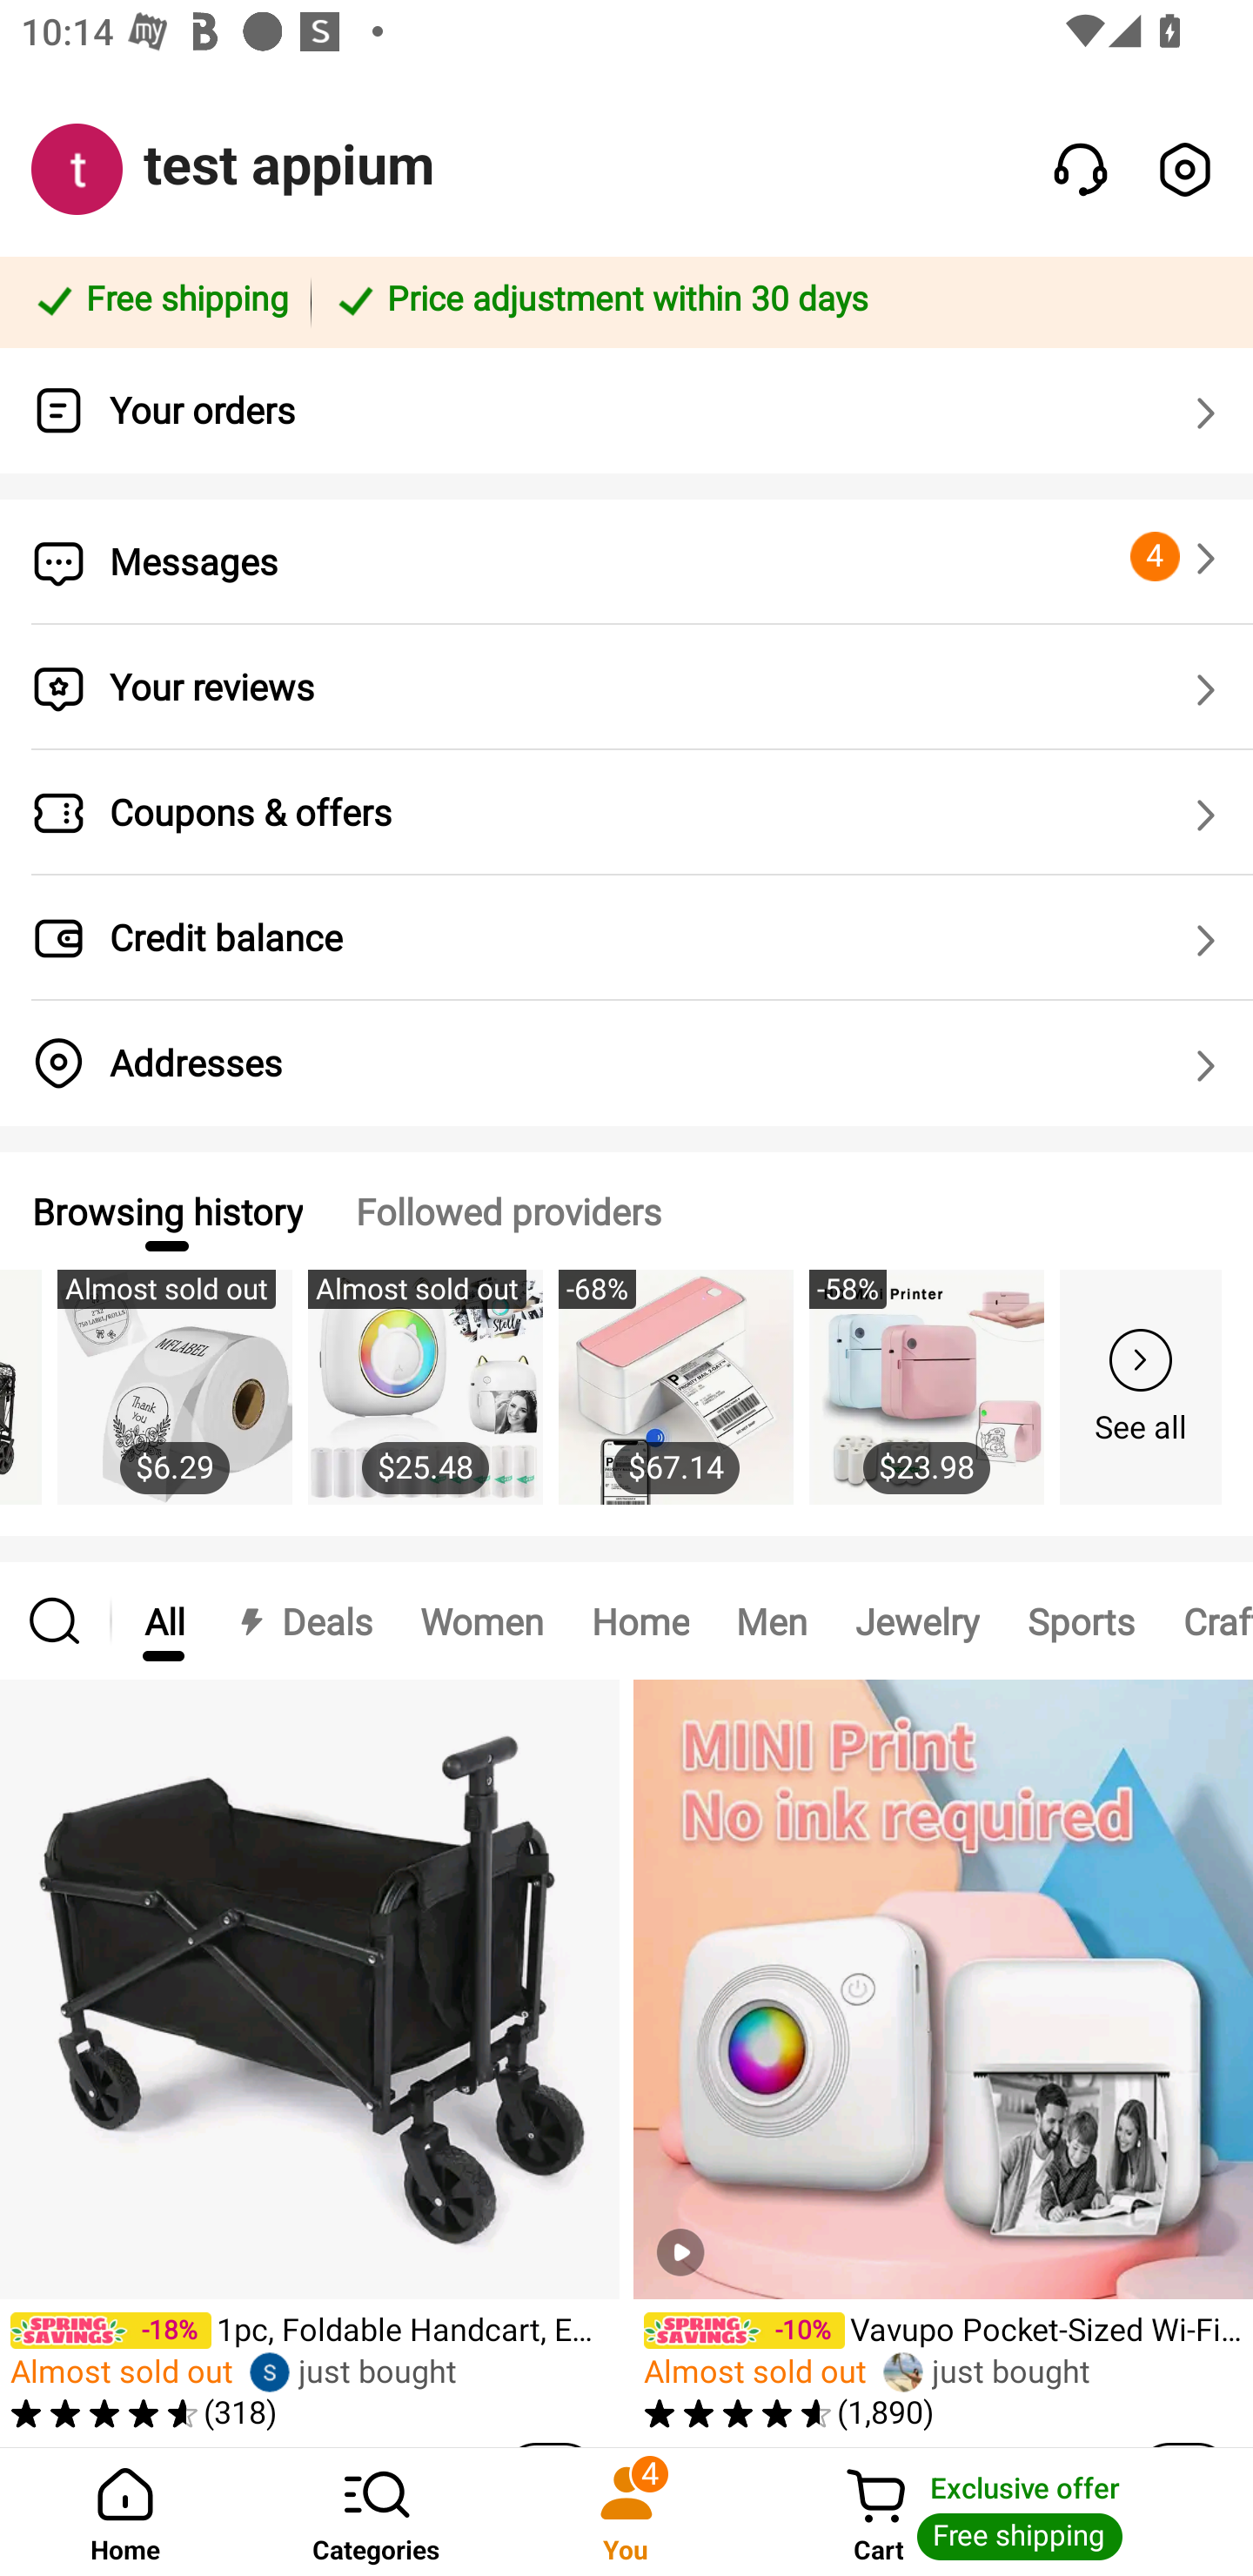 This screenshot has width=1253, height=2576. I want to click on Deals Deals Deals, so click(302, 1620).